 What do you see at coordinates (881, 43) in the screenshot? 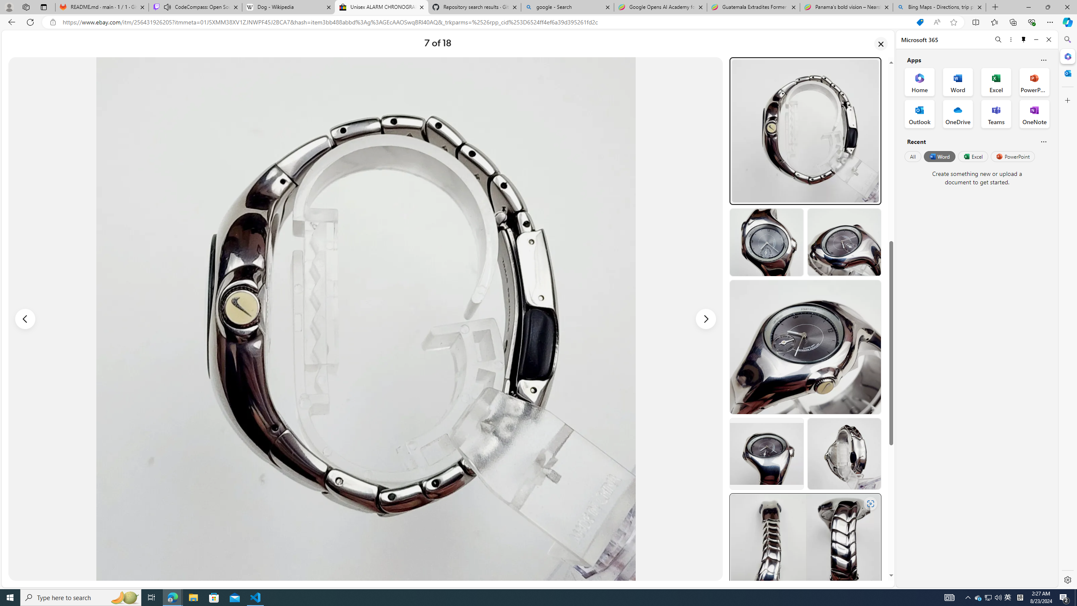
I see `Close image gallery dialog` at bounding box center [881, 43].